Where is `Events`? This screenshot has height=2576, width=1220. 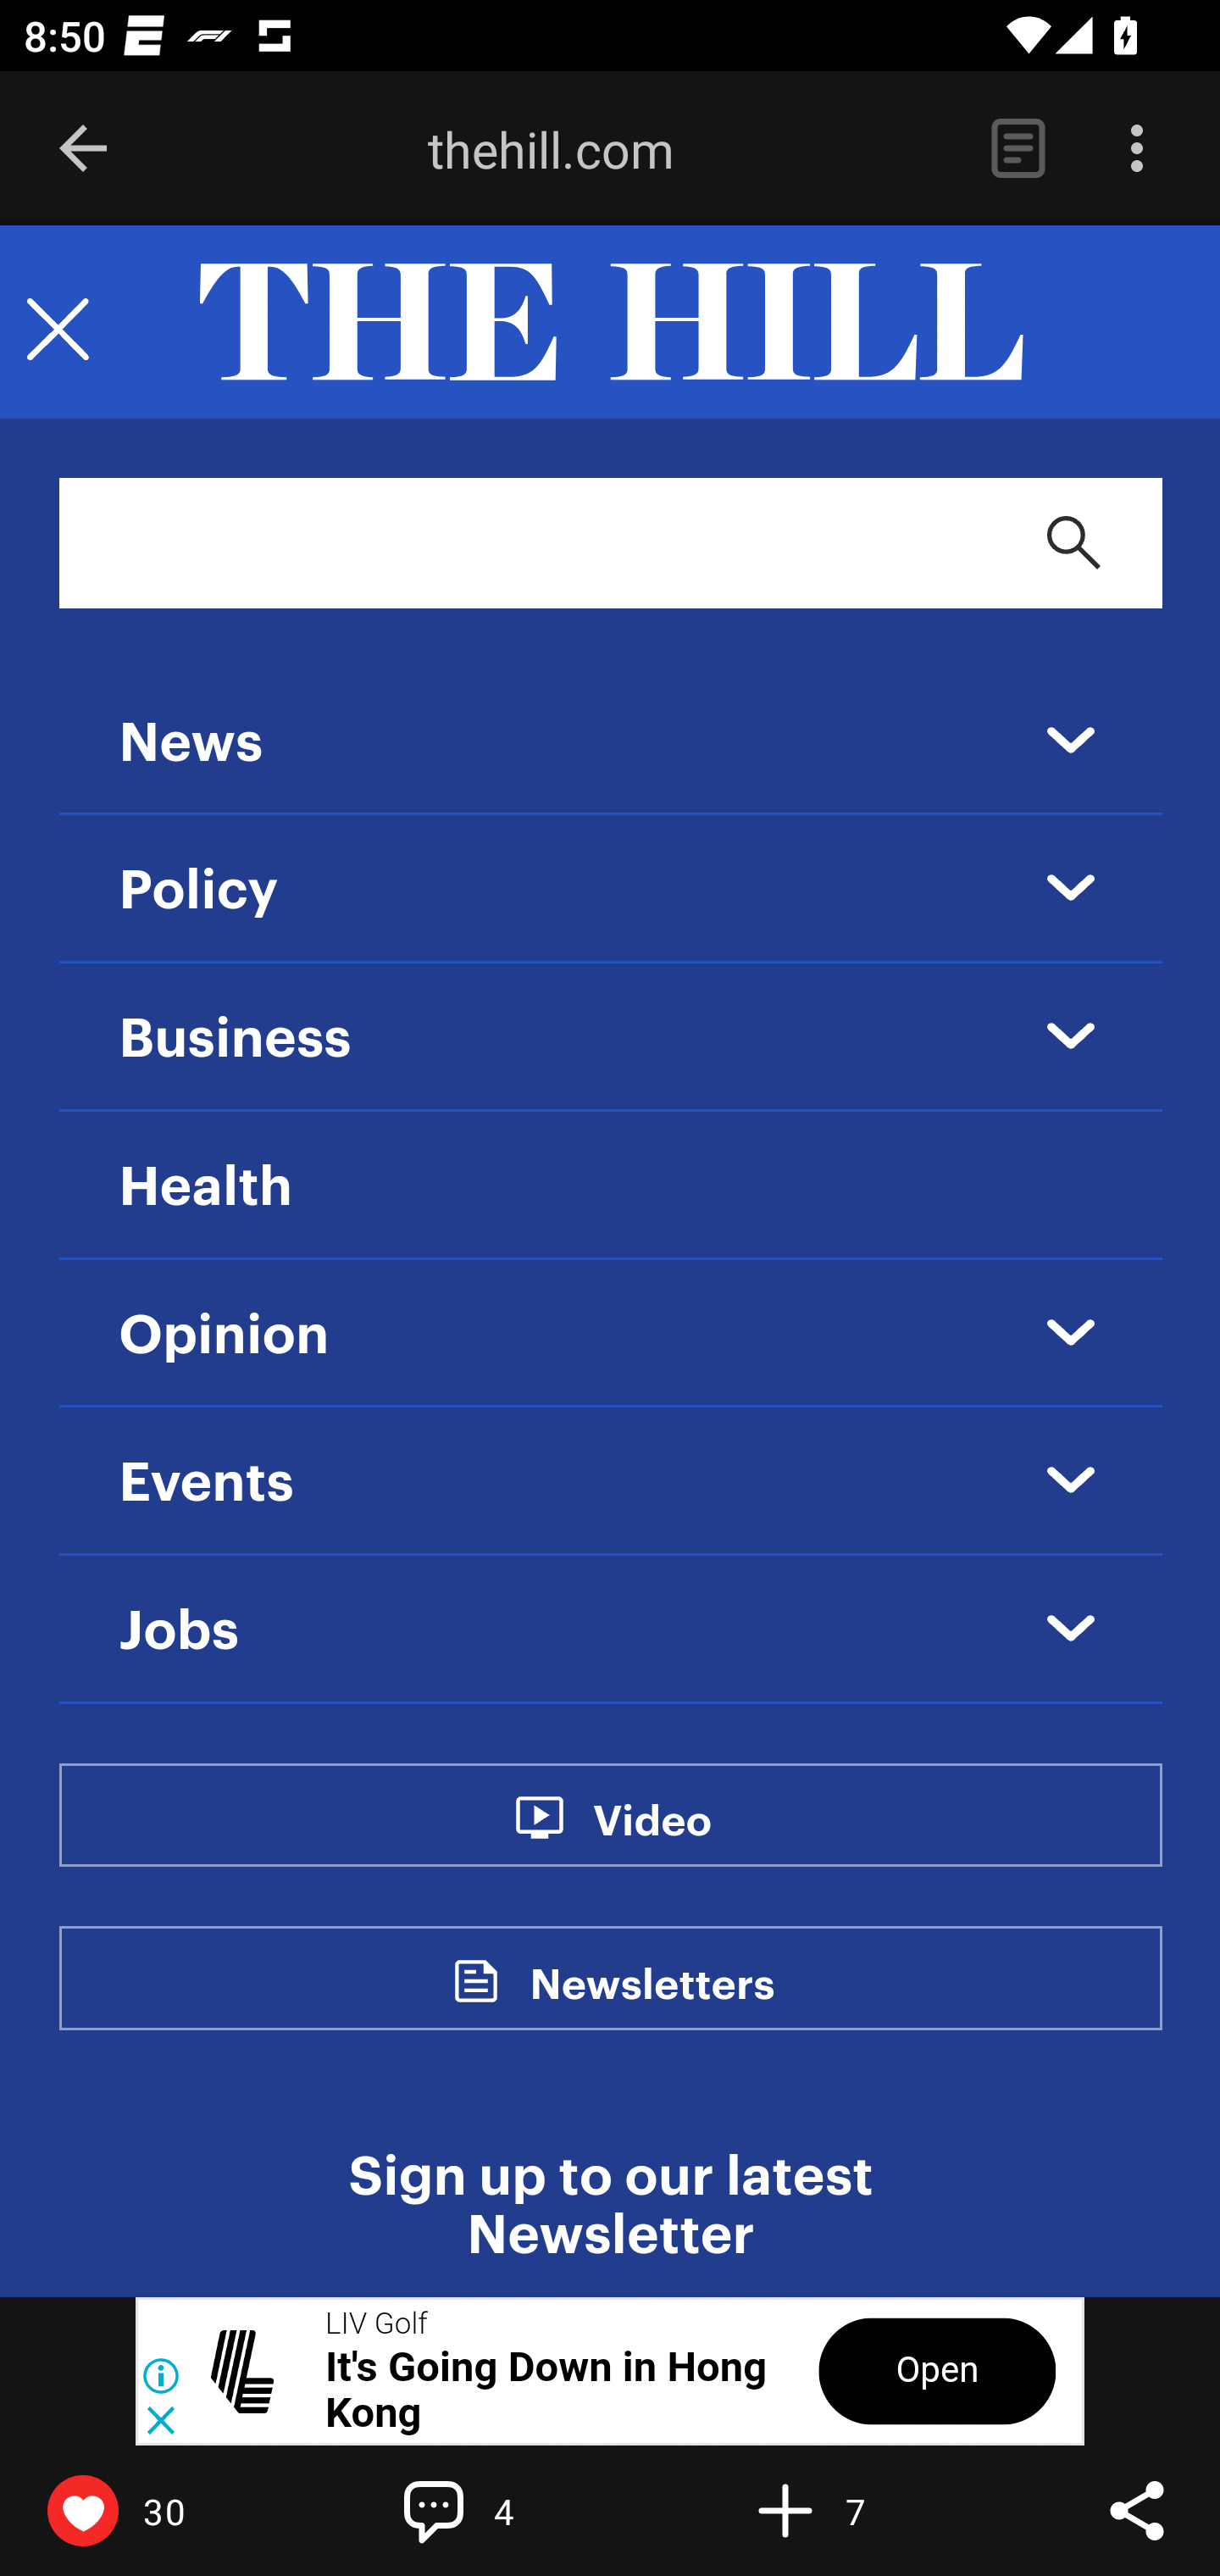
Events is located at coordinates (207, 1483).